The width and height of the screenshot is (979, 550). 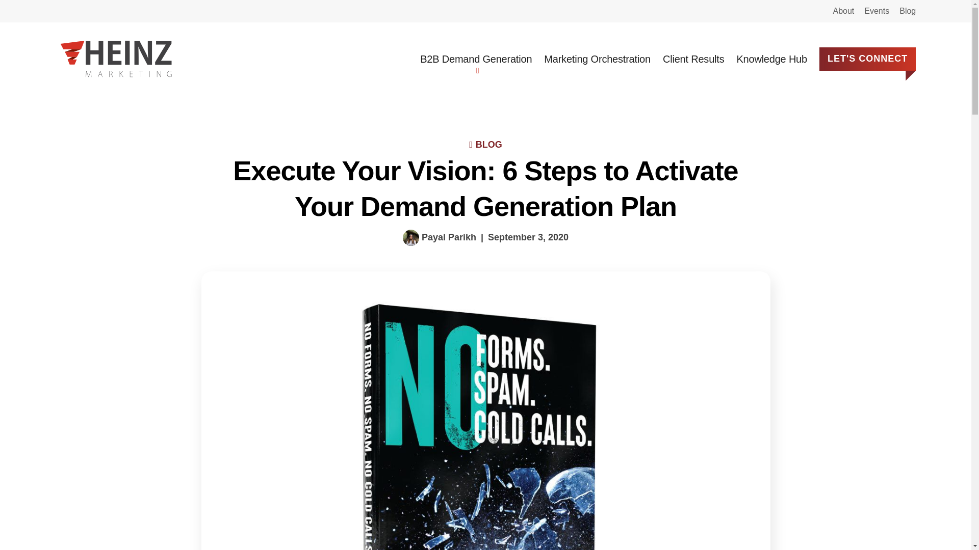 I want to click on Events, so click(x=877, y=11).